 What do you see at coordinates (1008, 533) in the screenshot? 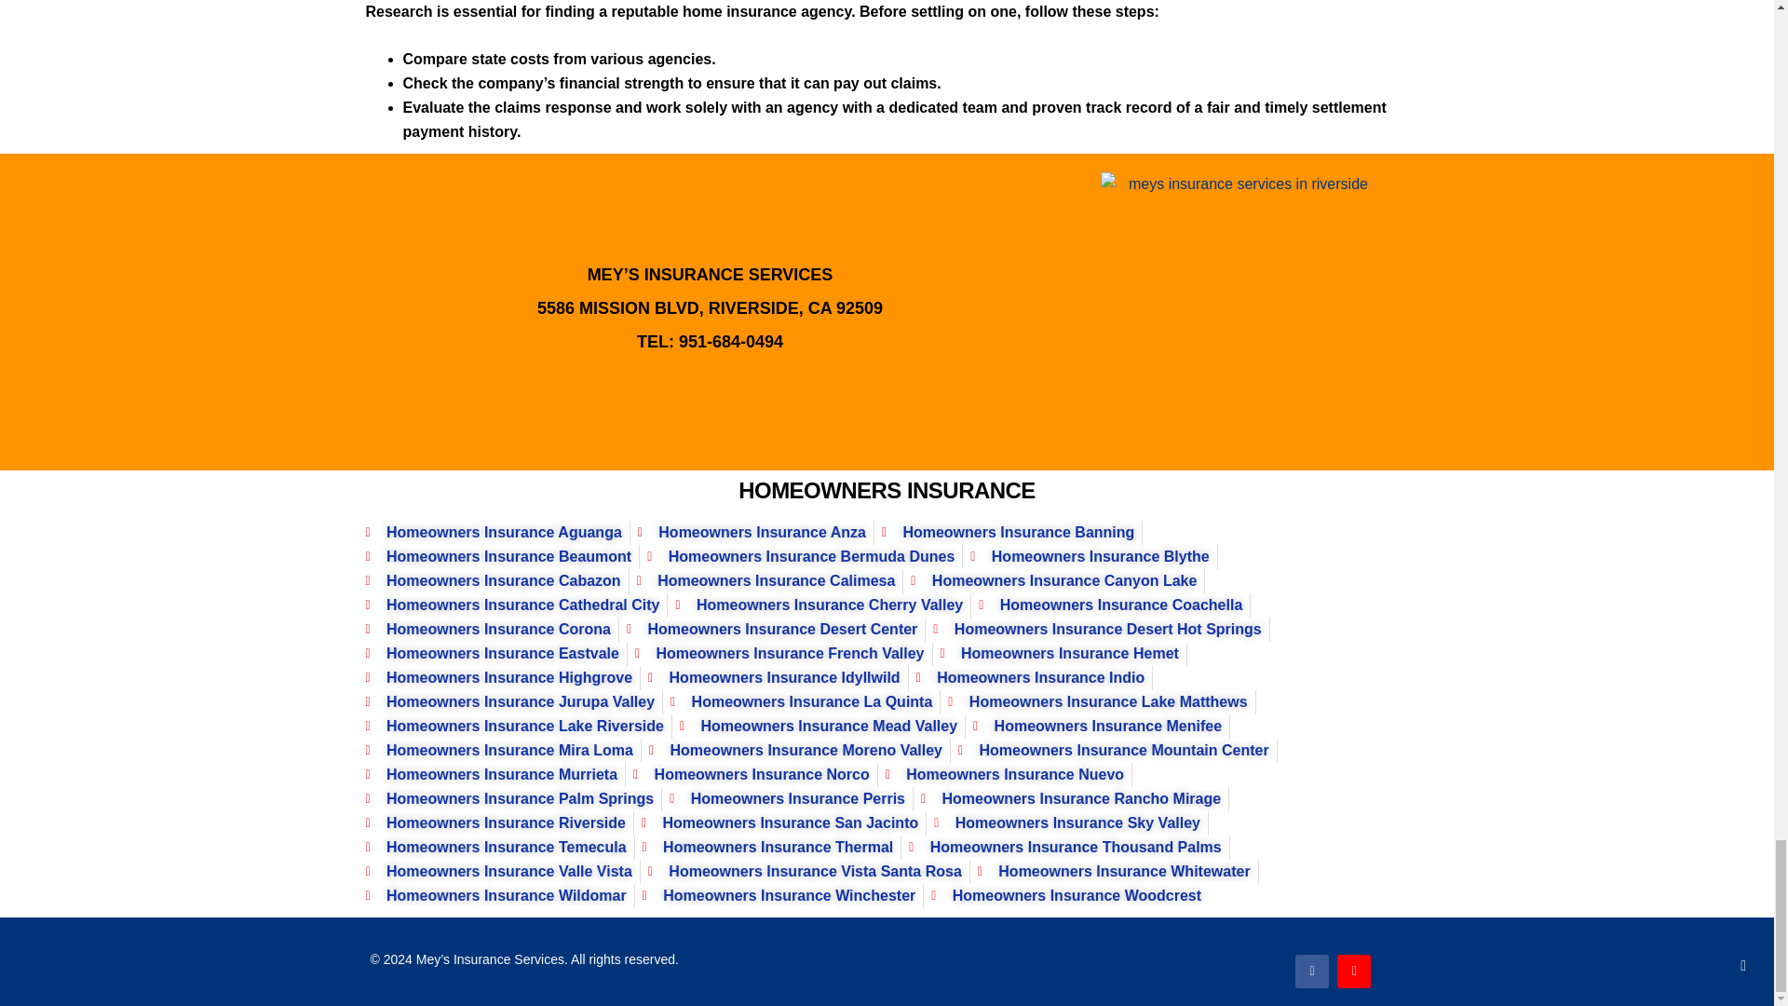
I see `Homeowners Insurance Banning` at bounding box center [1008, 533].